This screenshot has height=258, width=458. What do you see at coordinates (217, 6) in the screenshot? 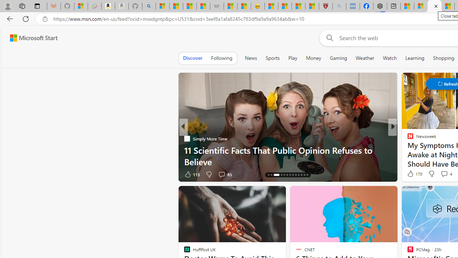
I see `Combat Siege` at bounding box center [217, 6].